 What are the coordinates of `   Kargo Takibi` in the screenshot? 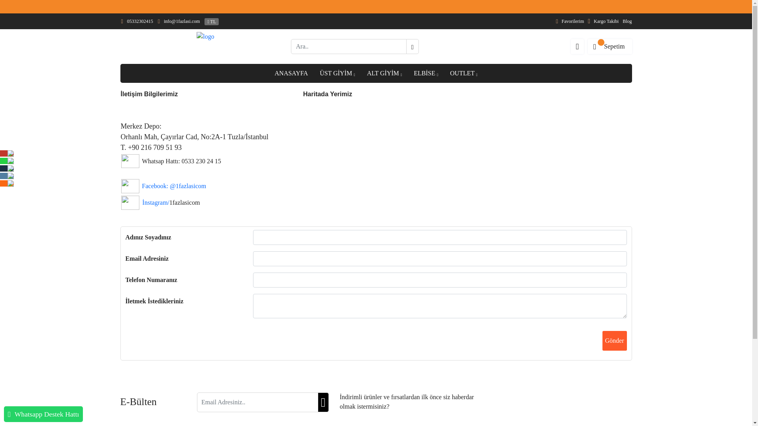 It's located at (601, 21).